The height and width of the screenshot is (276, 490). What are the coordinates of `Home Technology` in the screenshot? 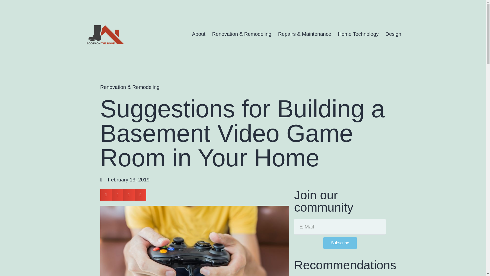 It's located at (358, 34).